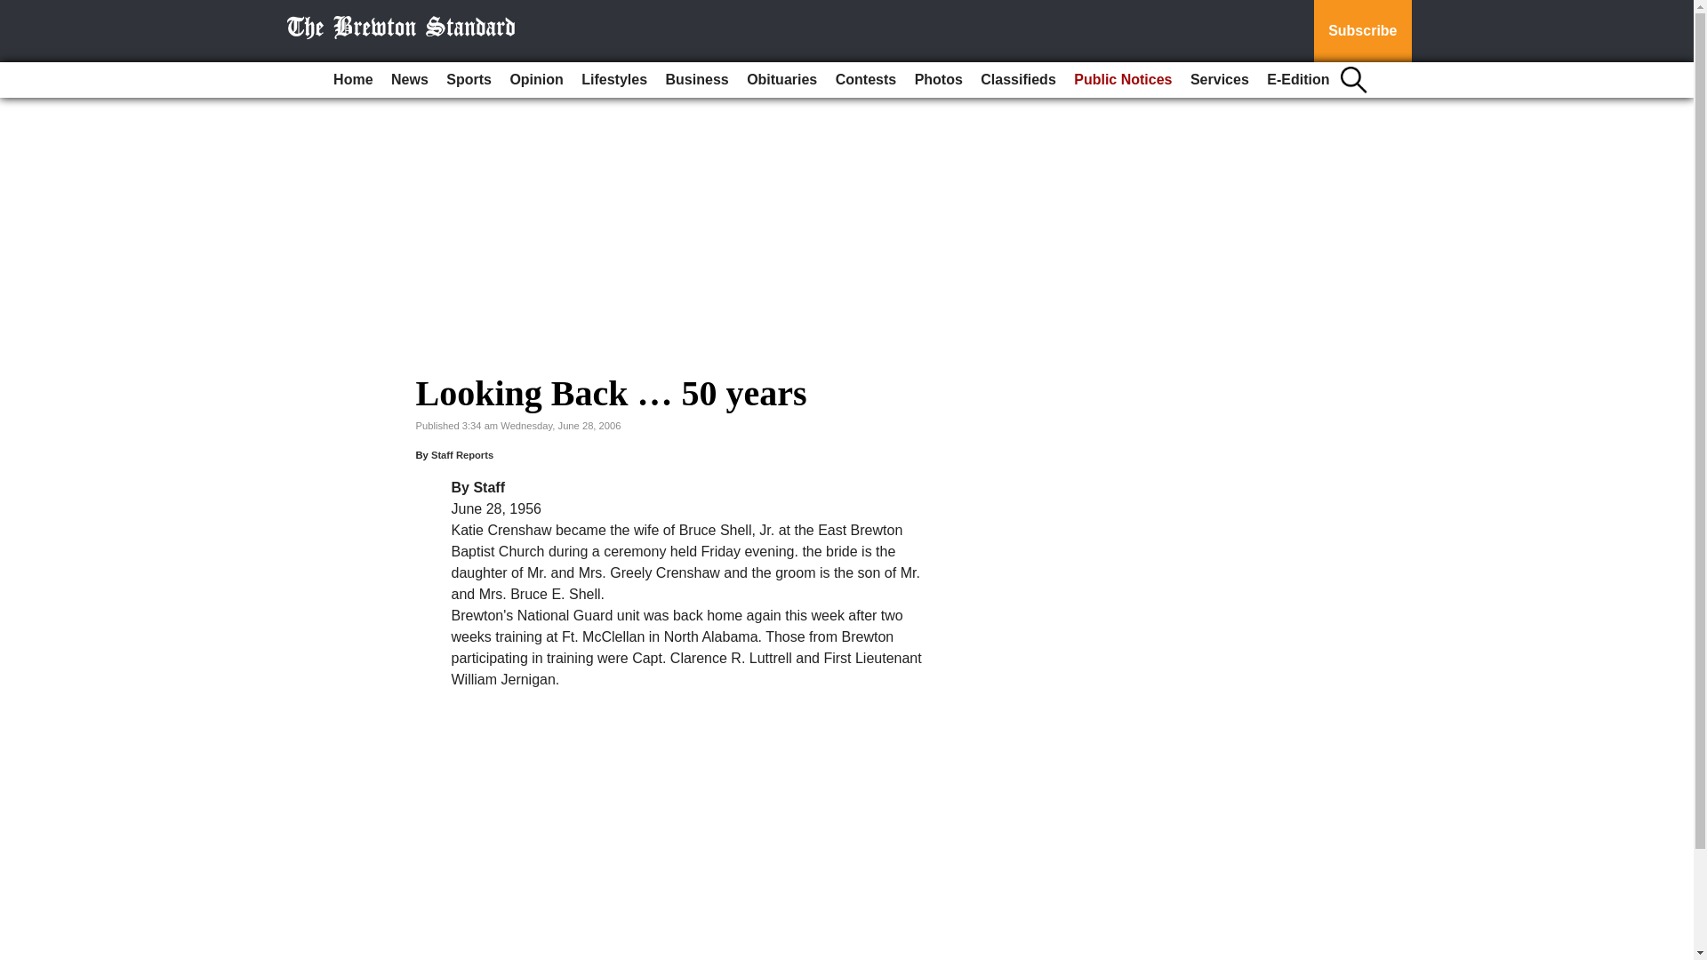 The height and width of the screenshot is (960, 1707). I want to click on Subscribe, so click(1362, 31).